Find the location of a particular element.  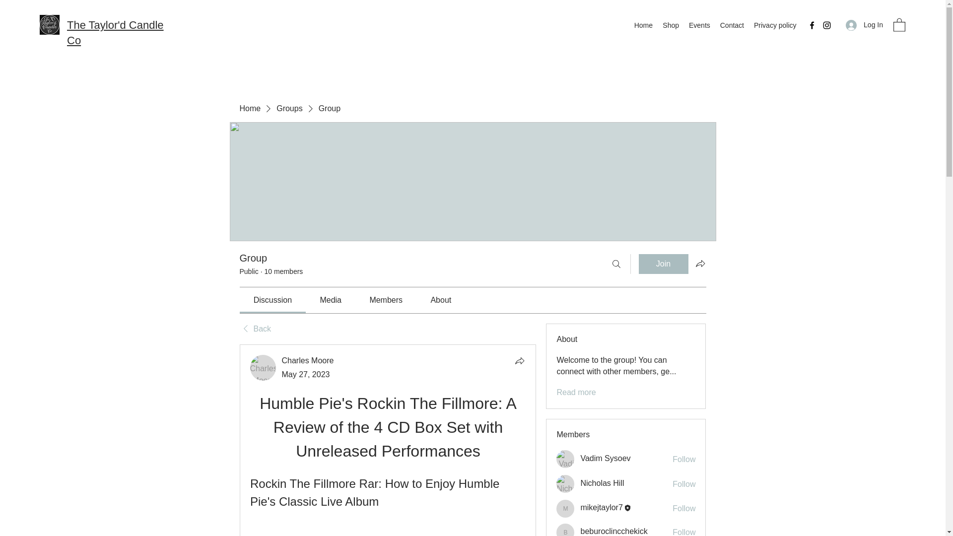

Shop is located at coordinates (671, 25).